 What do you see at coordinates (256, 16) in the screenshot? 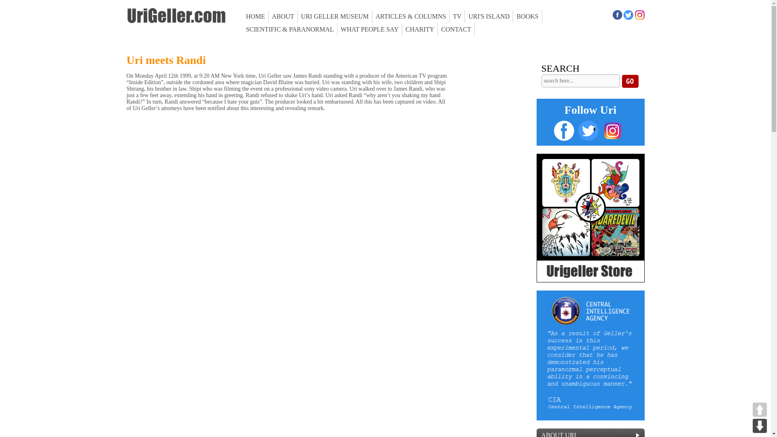
I see `HOME` at bounding box center [256, 16].